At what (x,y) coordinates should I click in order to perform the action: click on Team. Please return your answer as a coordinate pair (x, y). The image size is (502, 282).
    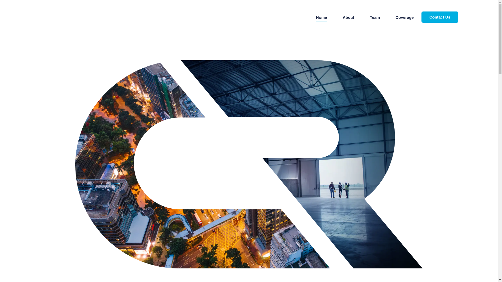
    Looking at the image, I should click on (375, 17).